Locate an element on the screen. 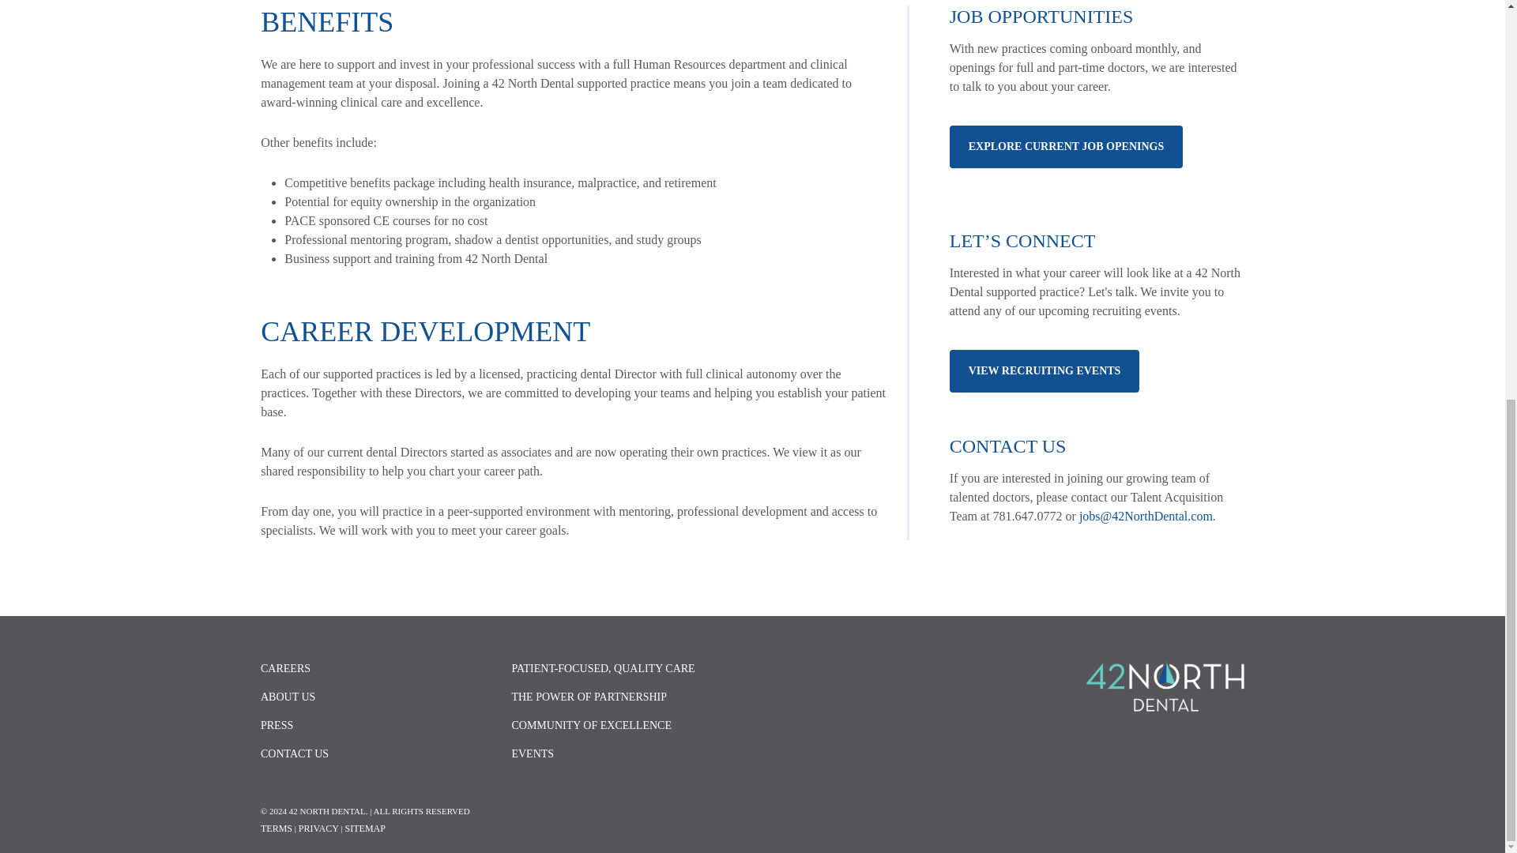 The width and height of the screenshot is (1517, 853). PRESS is located at coordinates (376, 725).